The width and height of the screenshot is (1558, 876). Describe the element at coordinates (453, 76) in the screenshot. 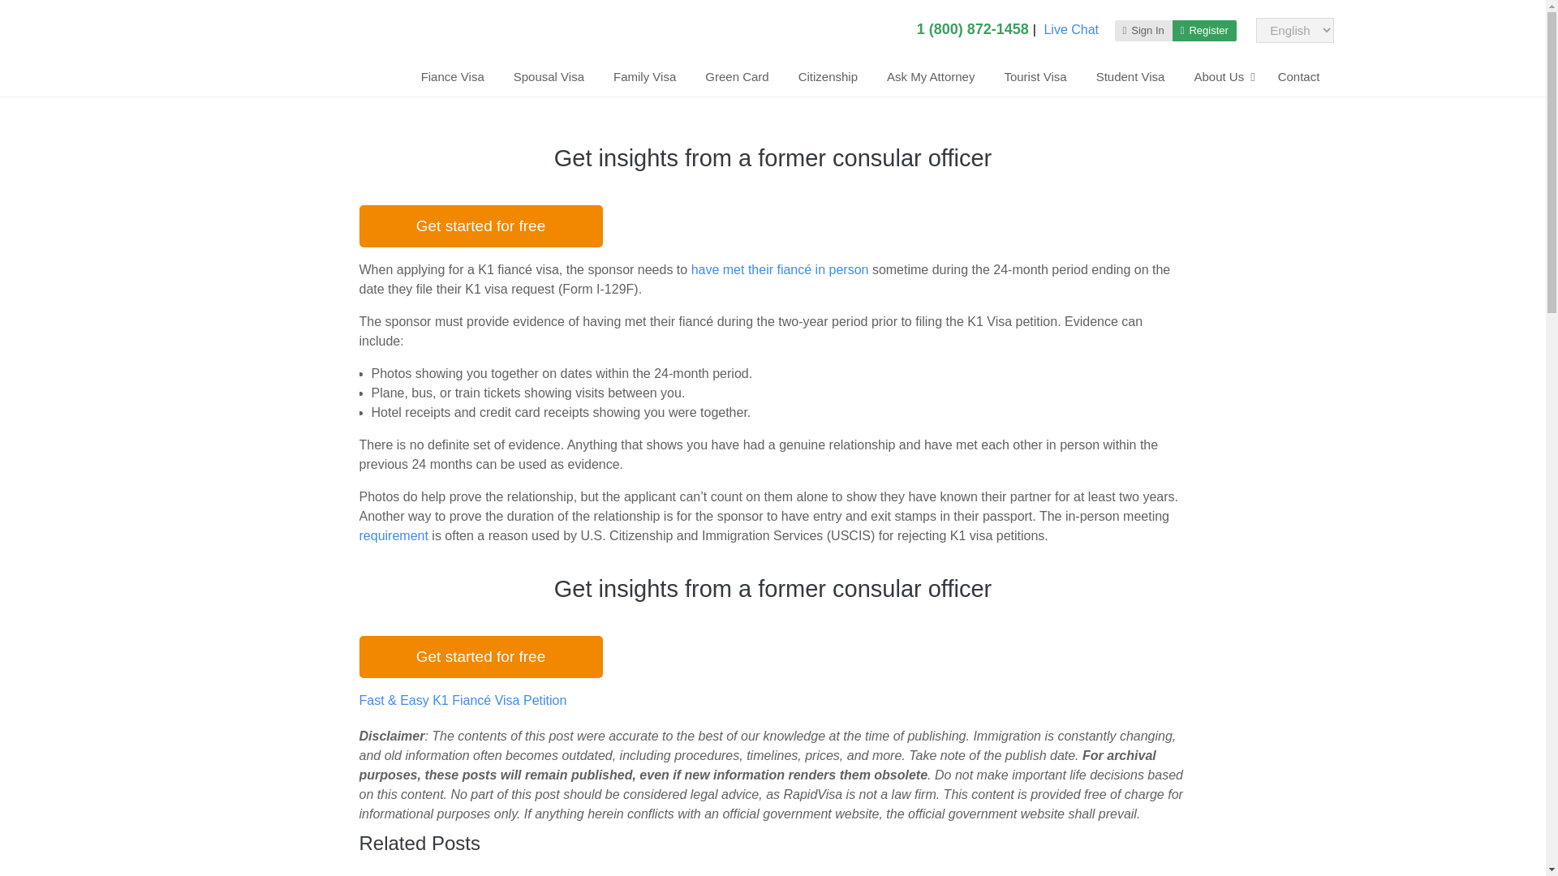

I see `Fiance Visa` at that location.